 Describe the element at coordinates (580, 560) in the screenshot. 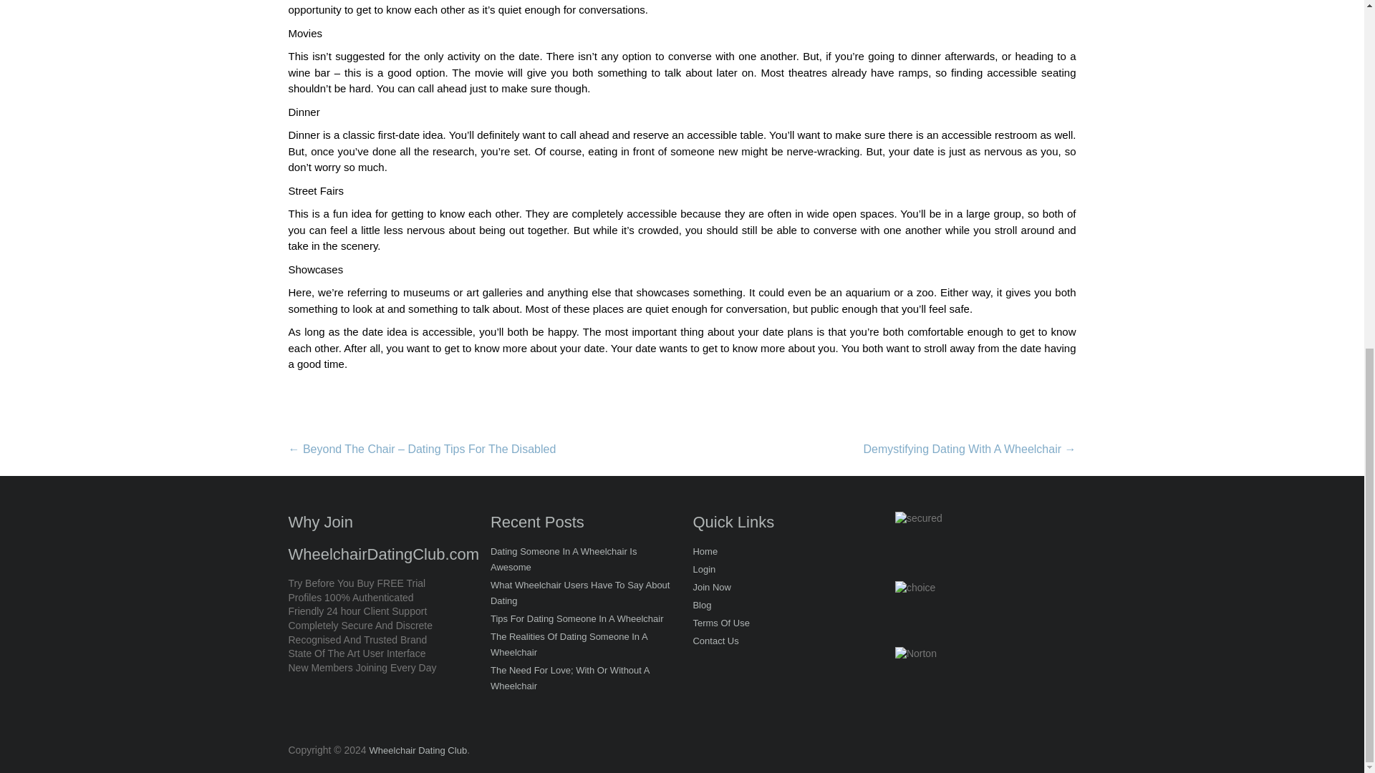

I see `Dating Someone In A Wheelchair Is Awesome` at that location.